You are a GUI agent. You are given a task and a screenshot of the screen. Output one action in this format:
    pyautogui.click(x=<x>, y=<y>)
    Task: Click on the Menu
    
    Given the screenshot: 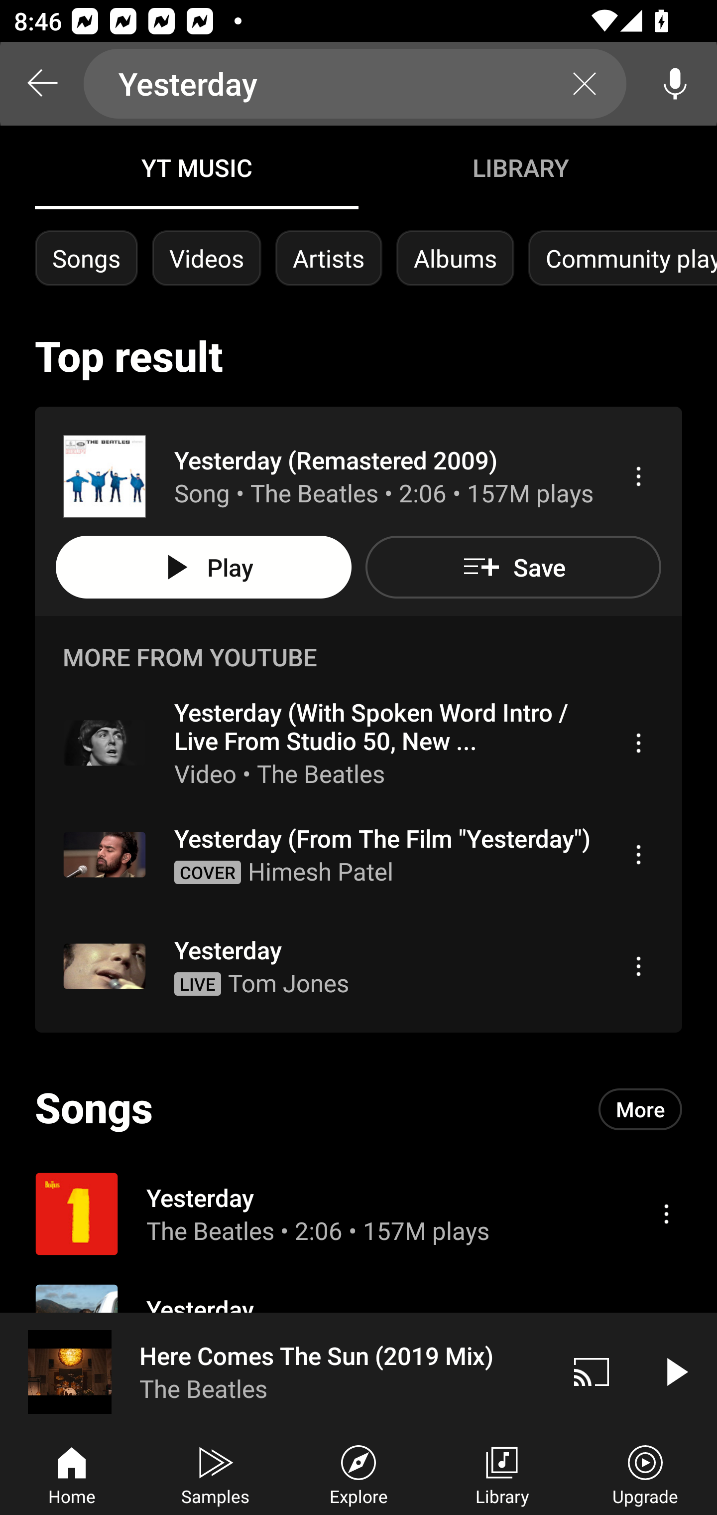 What is the action you would take?
    pyautogui.click(x=638, y=476)
    